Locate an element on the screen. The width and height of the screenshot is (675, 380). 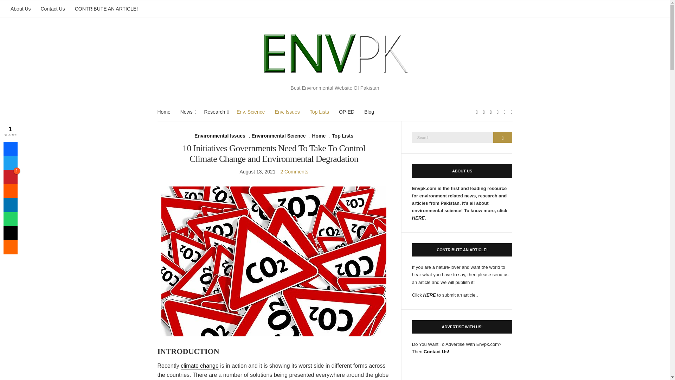
Submit this to Reddit is located at coordinates (10, 191).